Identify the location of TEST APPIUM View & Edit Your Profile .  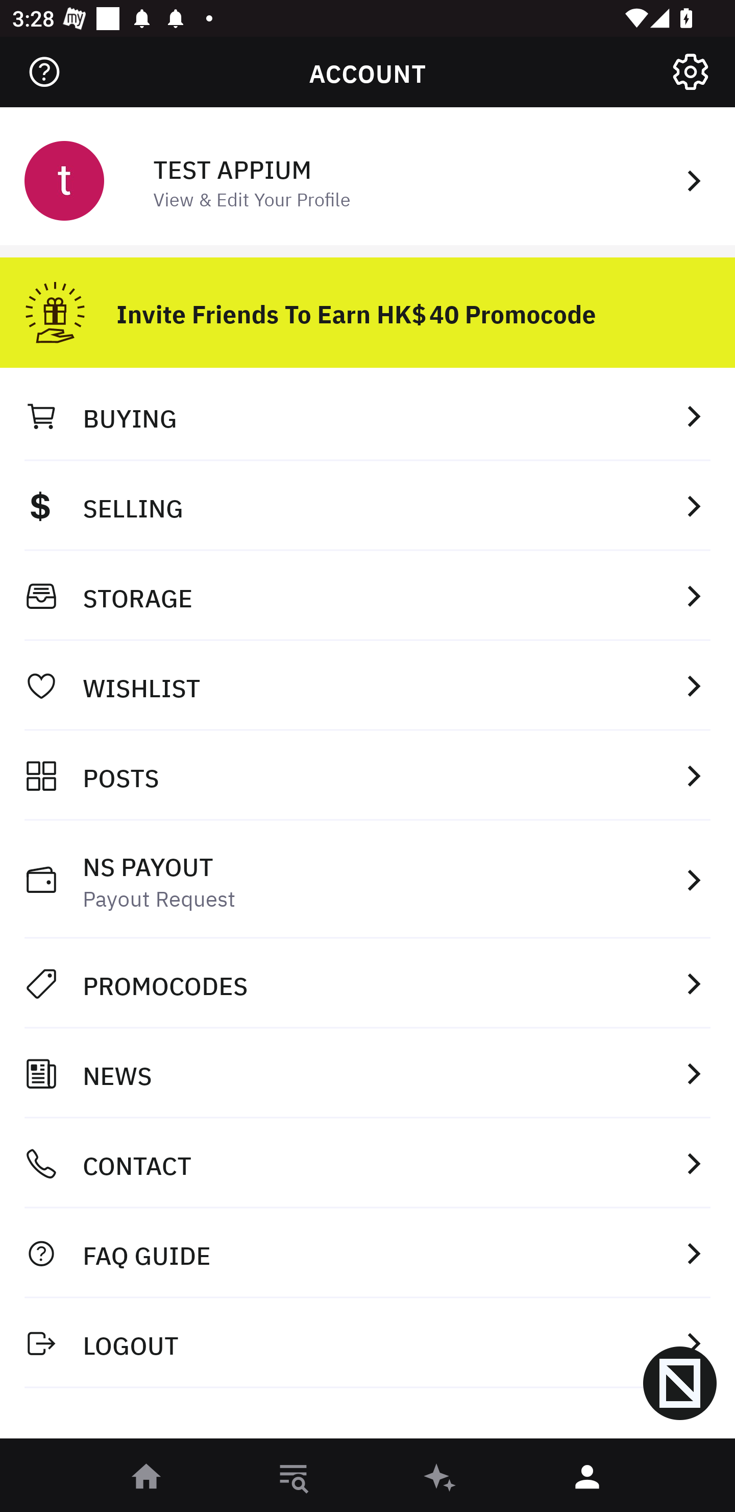
(367, 179).